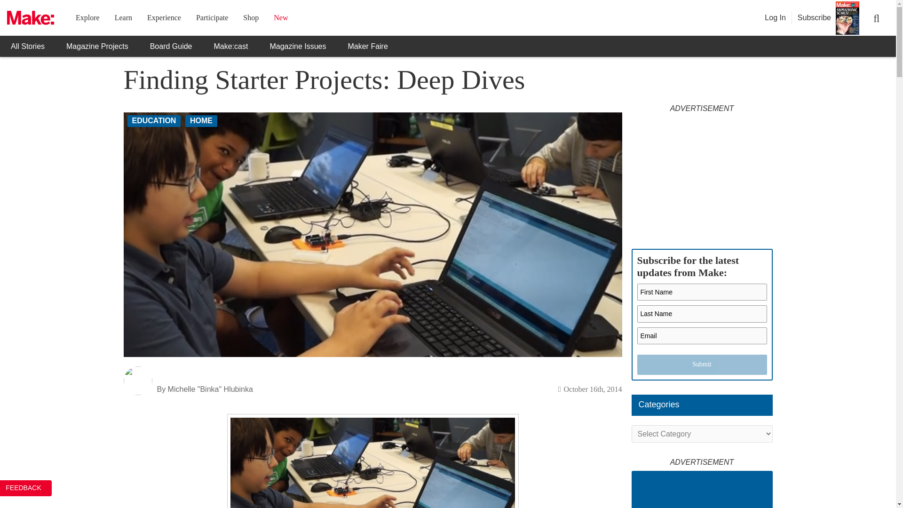  I want to click on Experience, so click(164, 18).